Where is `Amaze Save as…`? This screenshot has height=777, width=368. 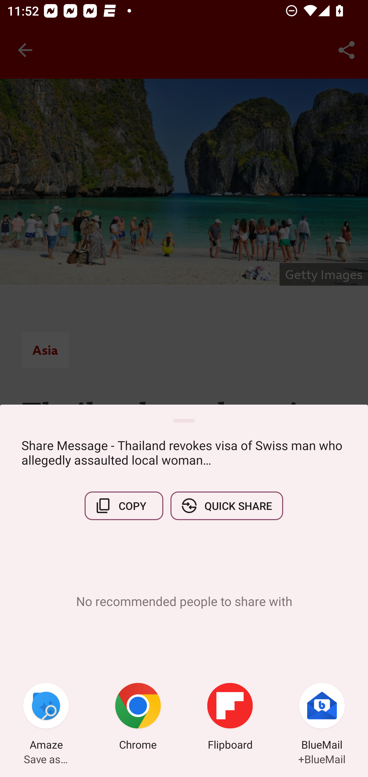
Amaze Save as… is located at coordinates (46, 718).